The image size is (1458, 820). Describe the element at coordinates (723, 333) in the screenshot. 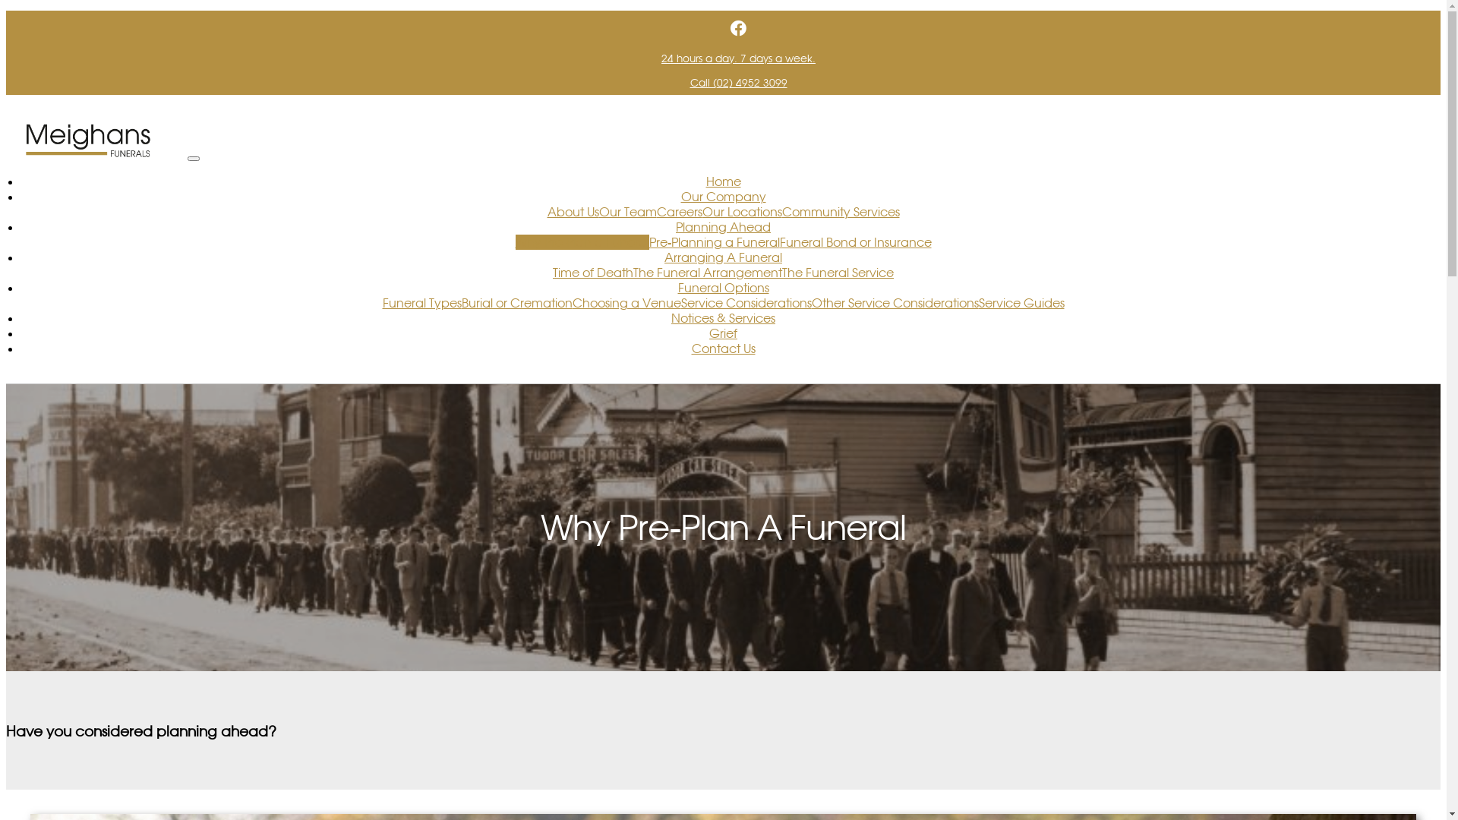

I see `Grief` at that location.